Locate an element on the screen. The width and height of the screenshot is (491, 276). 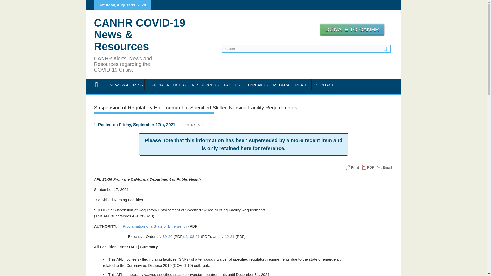
DONATE TO CANHR is located at coordinates (352, 29).